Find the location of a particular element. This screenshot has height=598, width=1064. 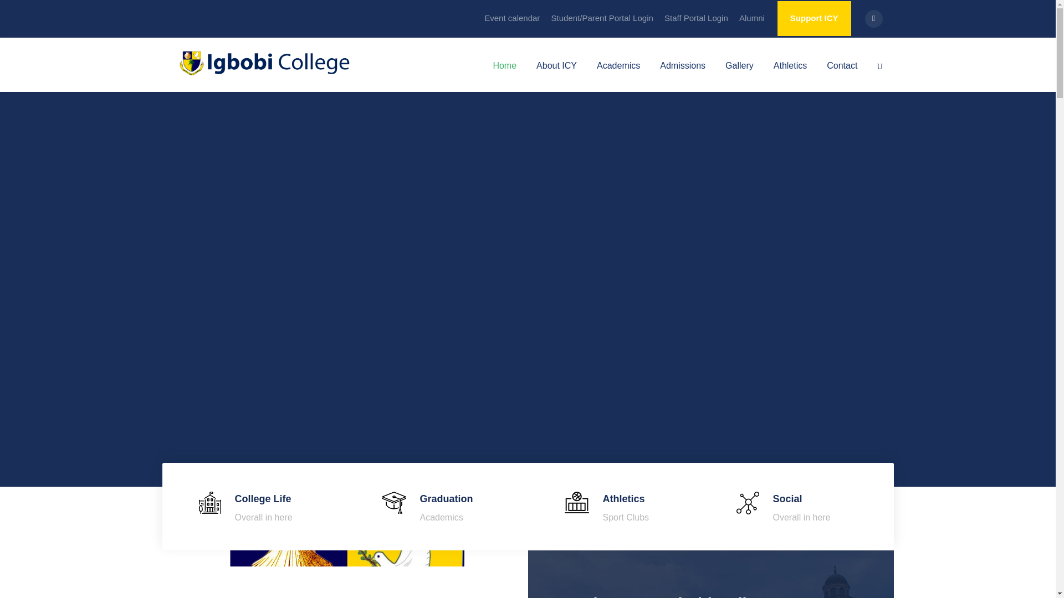

Admissions is located at coordinates (682, 75).